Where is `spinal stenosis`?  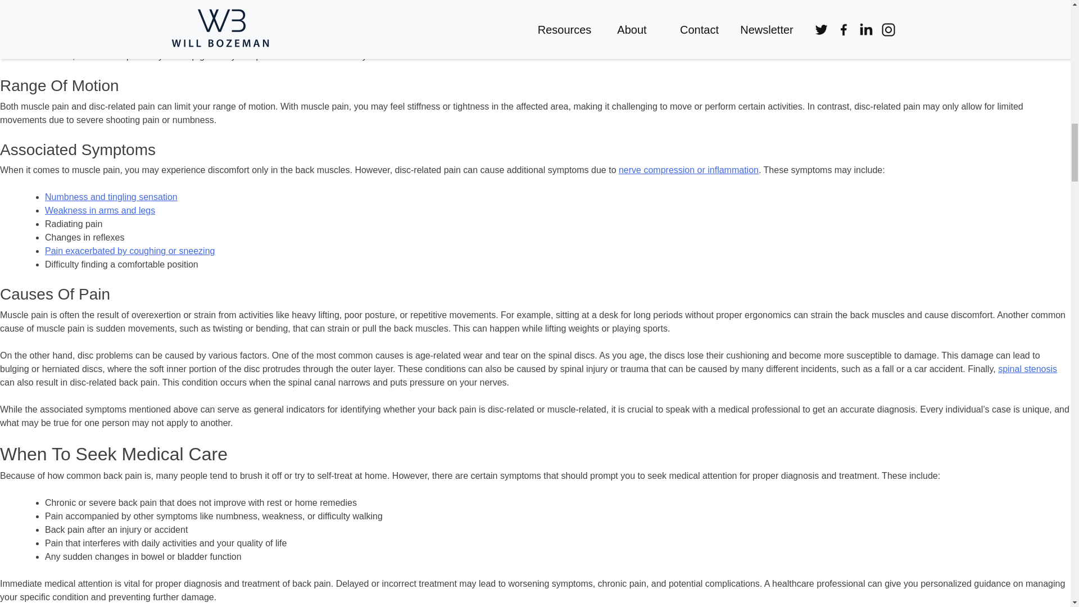 spinal stenosis is located at coordinates (1027, 369).